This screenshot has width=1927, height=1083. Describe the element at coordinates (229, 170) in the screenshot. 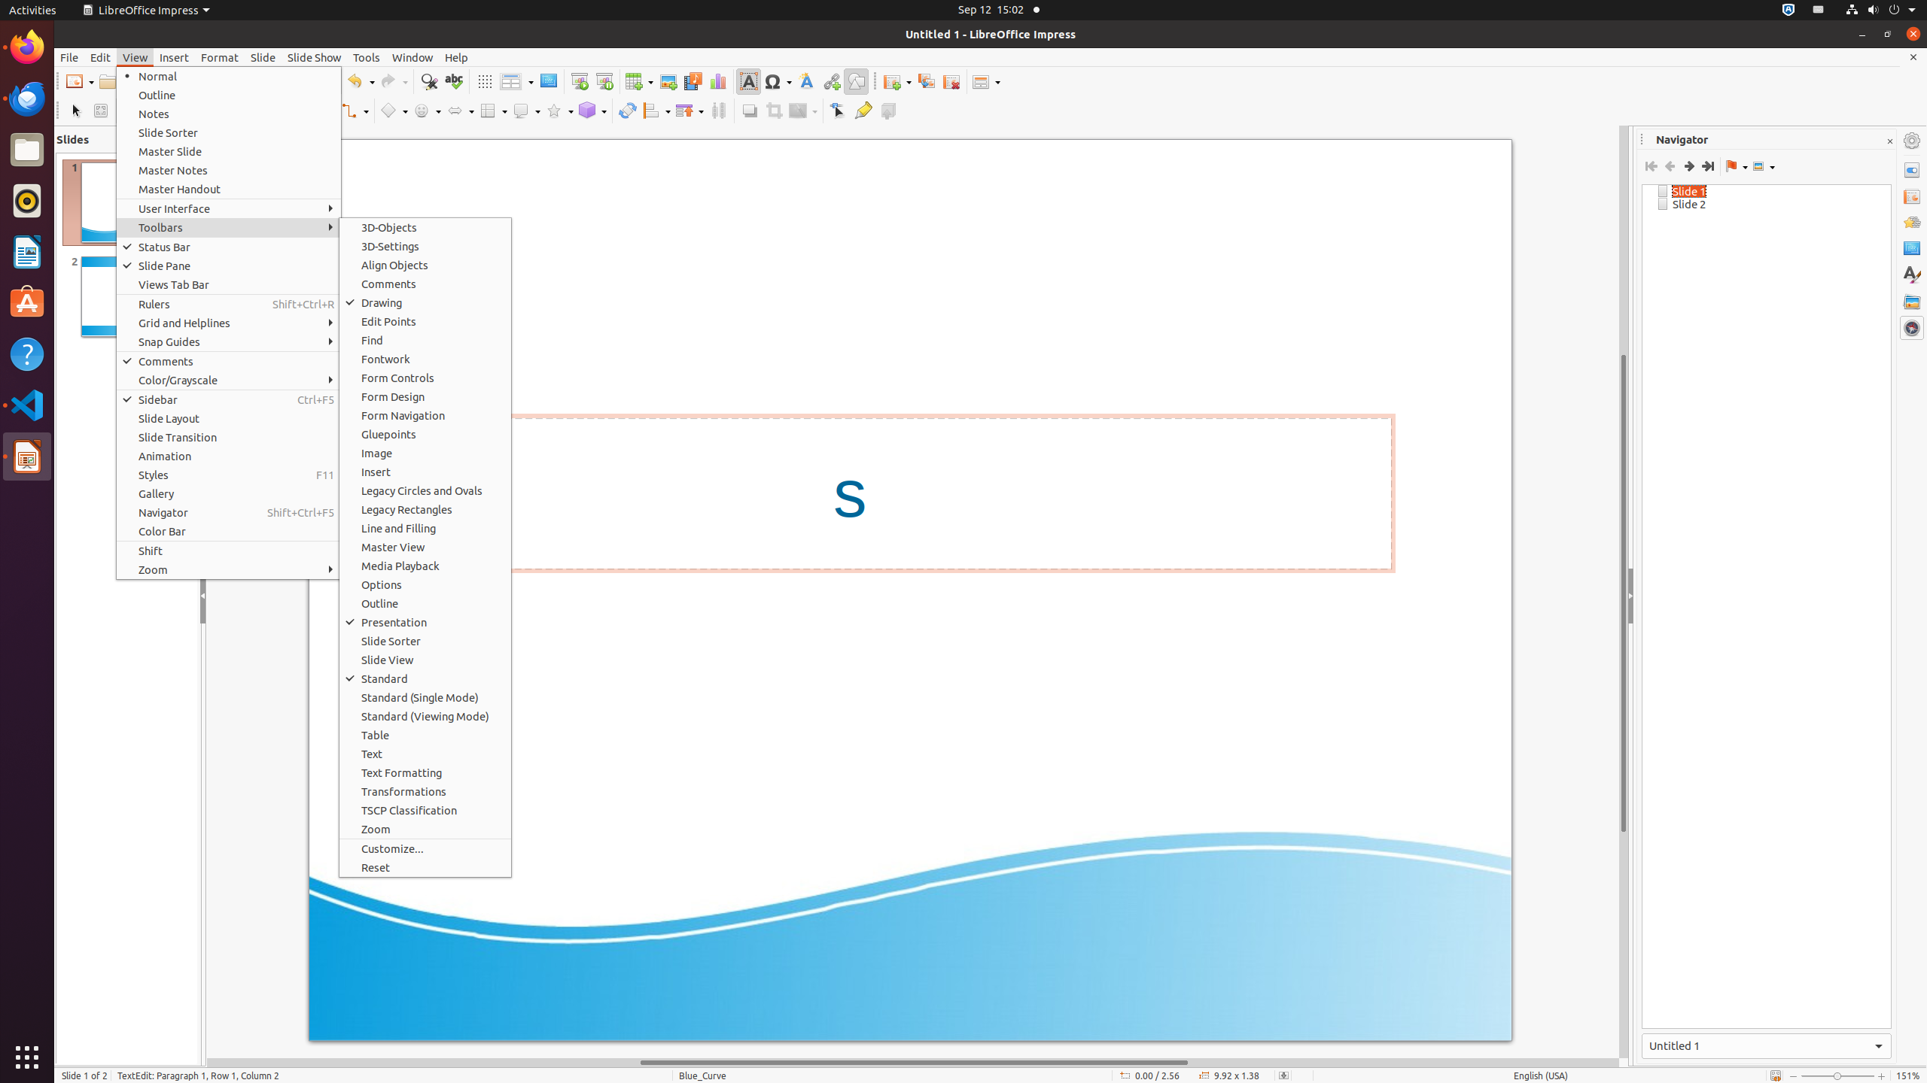

I see `Master Notes` at that location.